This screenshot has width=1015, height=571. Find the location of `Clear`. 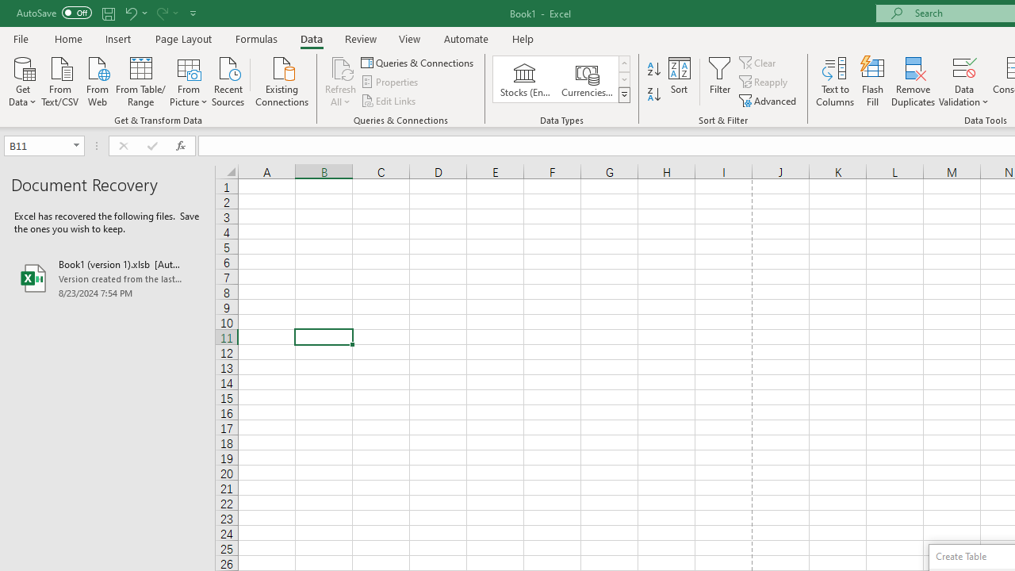

Clear is located at coordinates (759, 62).